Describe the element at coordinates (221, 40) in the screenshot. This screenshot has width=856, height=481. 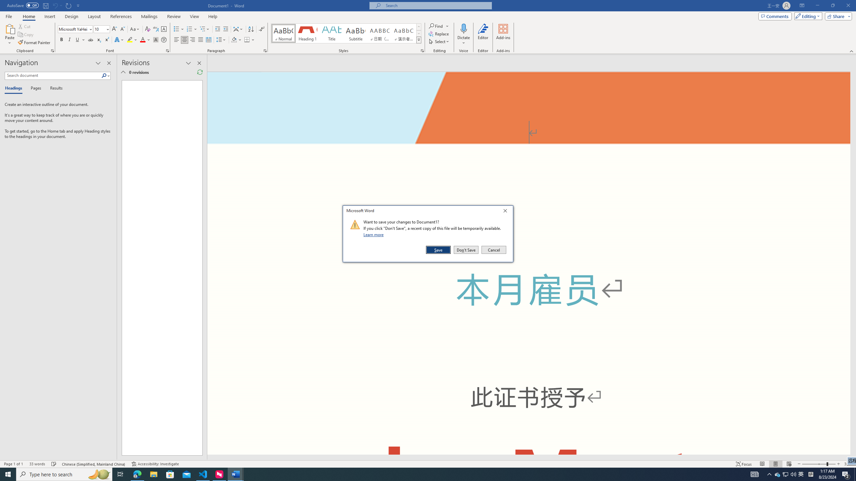
I see `Line and Paragraph Spacing` at that location.